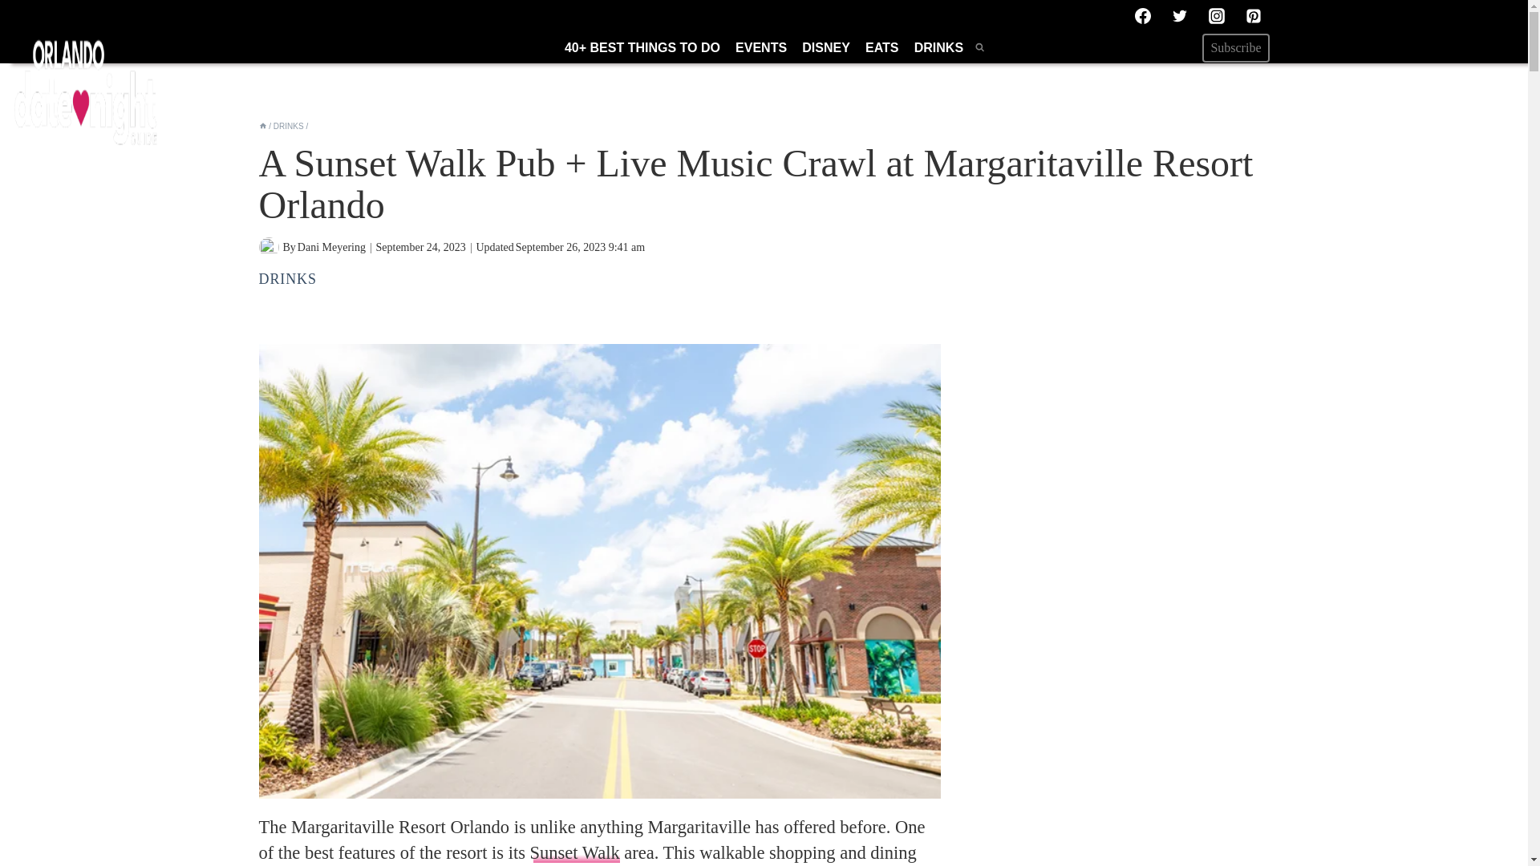  I want to click on EATS, so click(882, 47).